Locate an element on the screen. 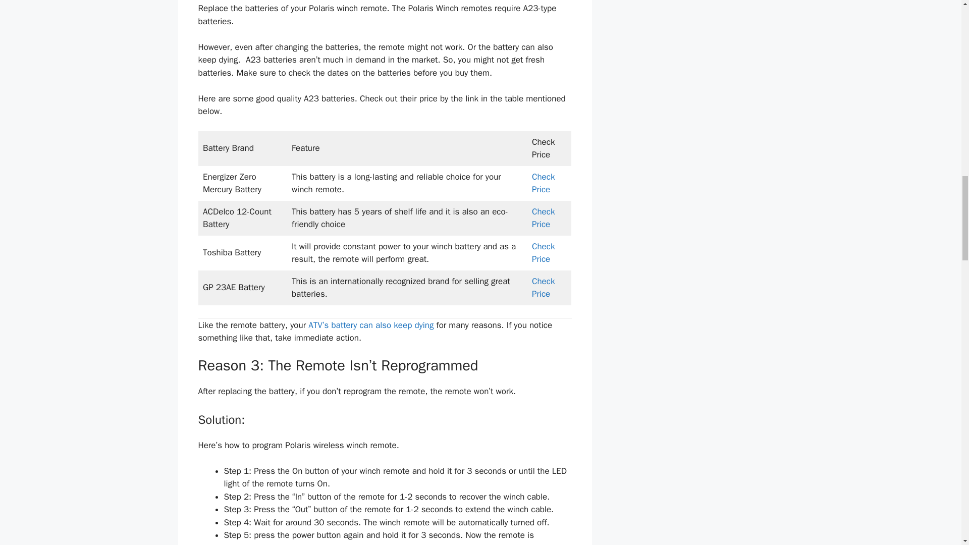 The width and height of the screenshot is (969, 545). Check Price is located at coordinates (544, 253).